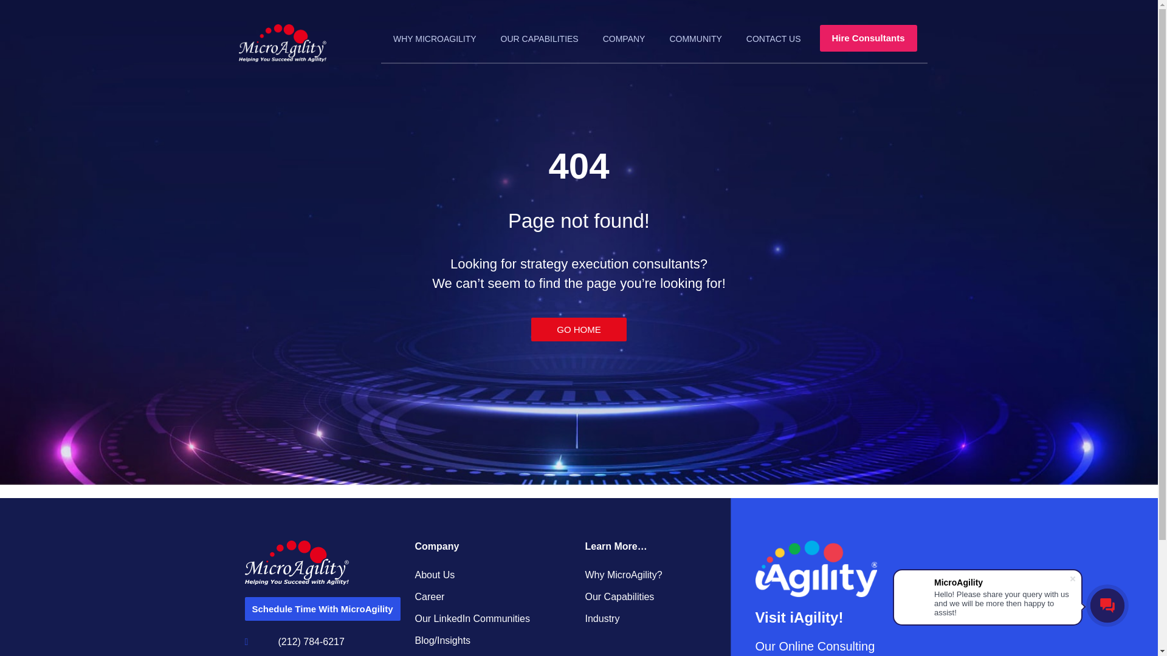 This screenshot has width=1167, height=656. What do you see at coordinates (435, 38) in the screenshot?
I see `WHY MICROAGILITY` at bounding box center [435, 38].